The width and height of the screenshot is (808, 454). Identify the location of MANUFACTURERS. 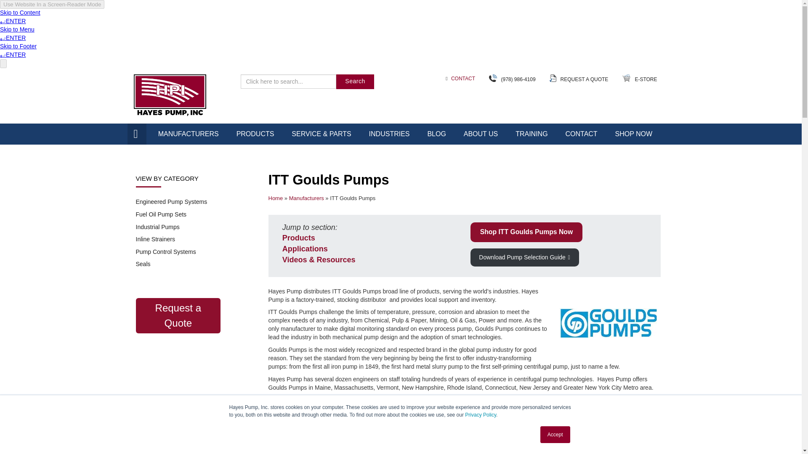
(189, 134).